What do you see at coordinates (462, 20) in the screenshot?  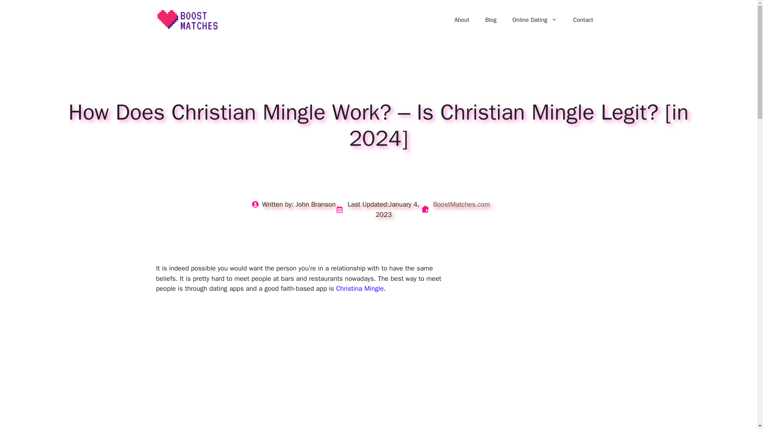 I see `About` at bounding box center [462, 20].